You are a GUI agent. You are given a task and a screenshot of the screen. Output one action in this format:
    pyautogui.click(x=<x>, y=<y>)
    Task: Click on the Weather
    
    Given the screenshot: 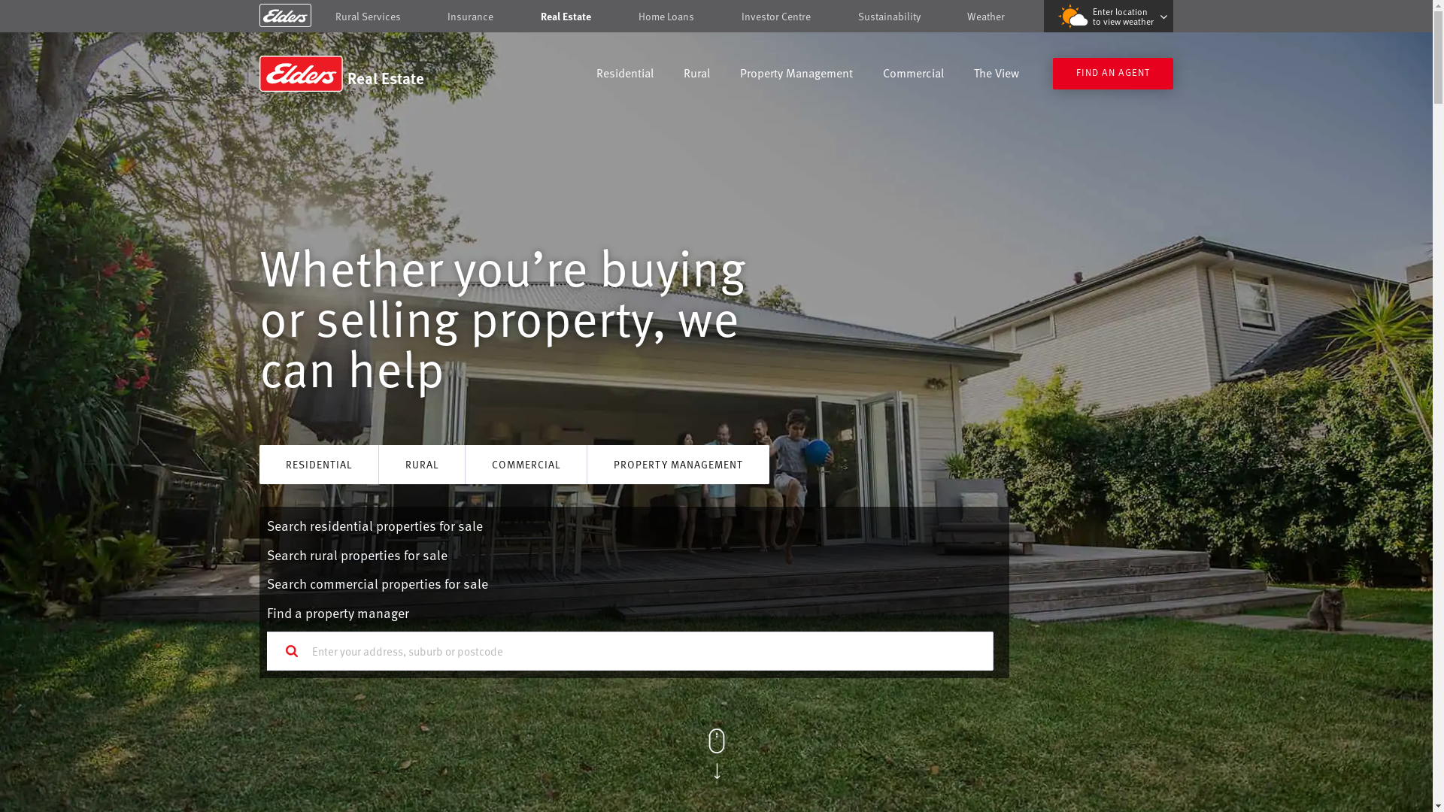 What is the action you would take?
    pyautogui.click(x=986, y=17)
    